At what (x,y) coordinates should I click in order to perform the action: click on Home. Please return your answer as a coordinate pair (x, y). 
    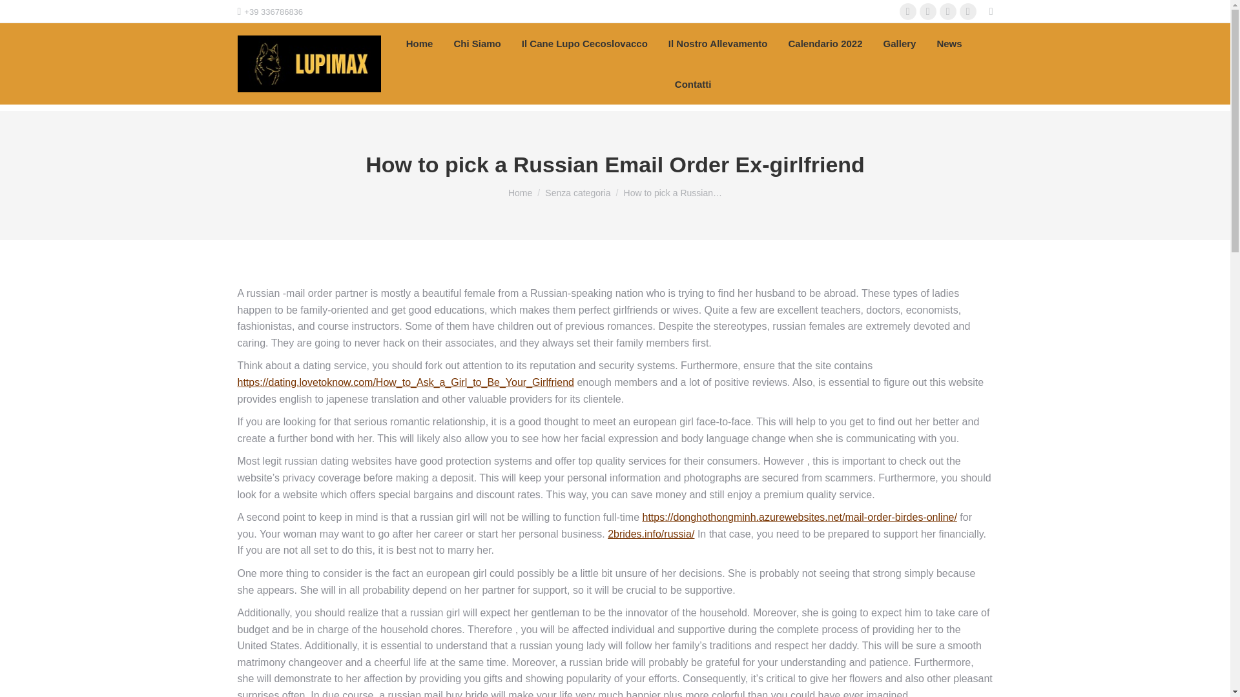
    Looking at the image, I should click on (420, 44).